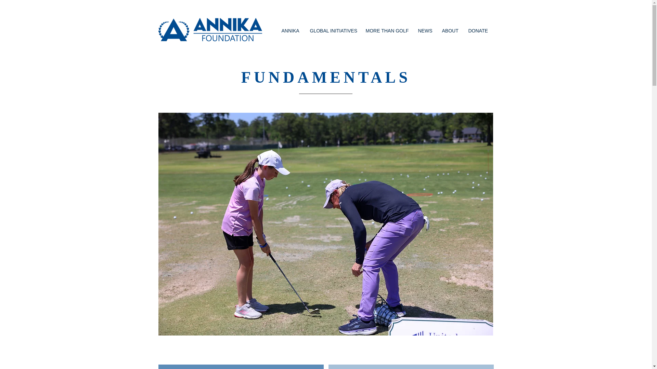  I want to click on MORE THAN GOLF, so click(387, 31).